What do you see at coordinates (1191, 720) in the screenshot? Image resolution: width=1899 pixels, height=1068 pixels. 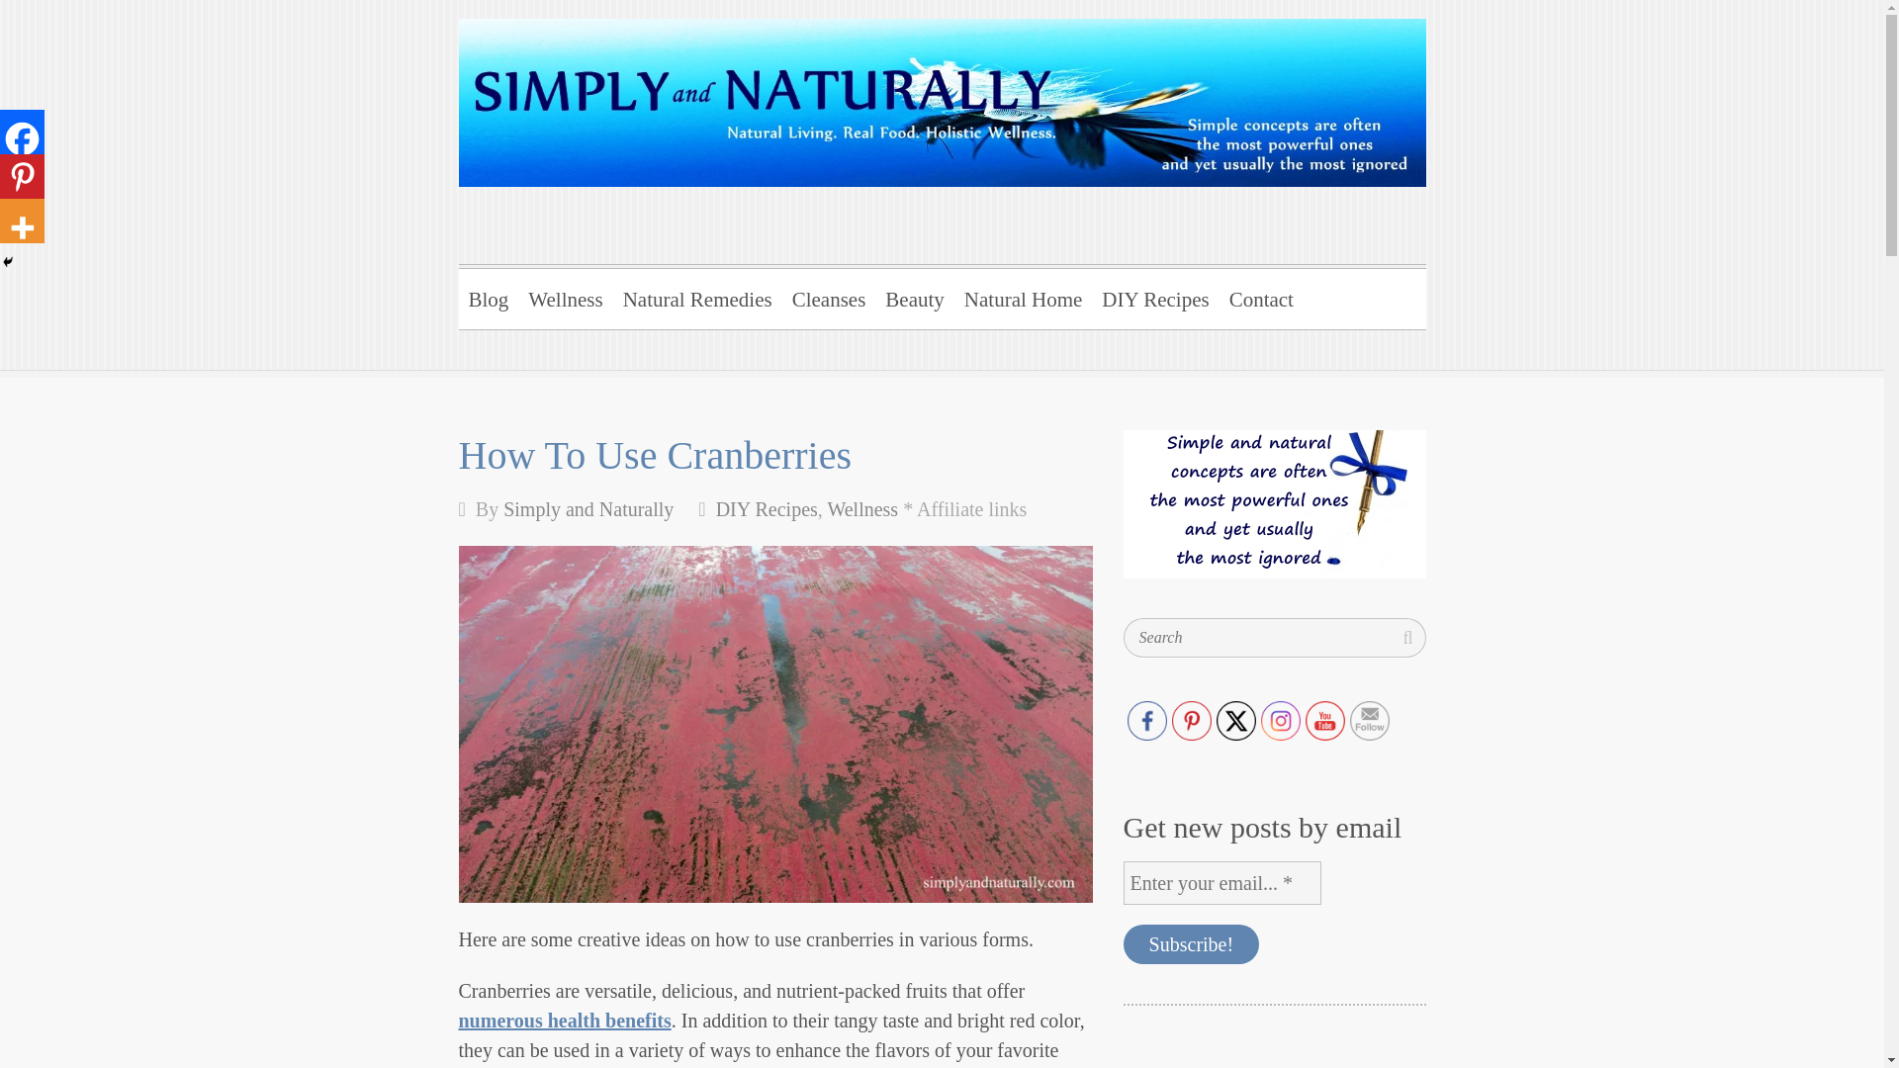 I see `Pinterest` at bounding box center [1191, 720].